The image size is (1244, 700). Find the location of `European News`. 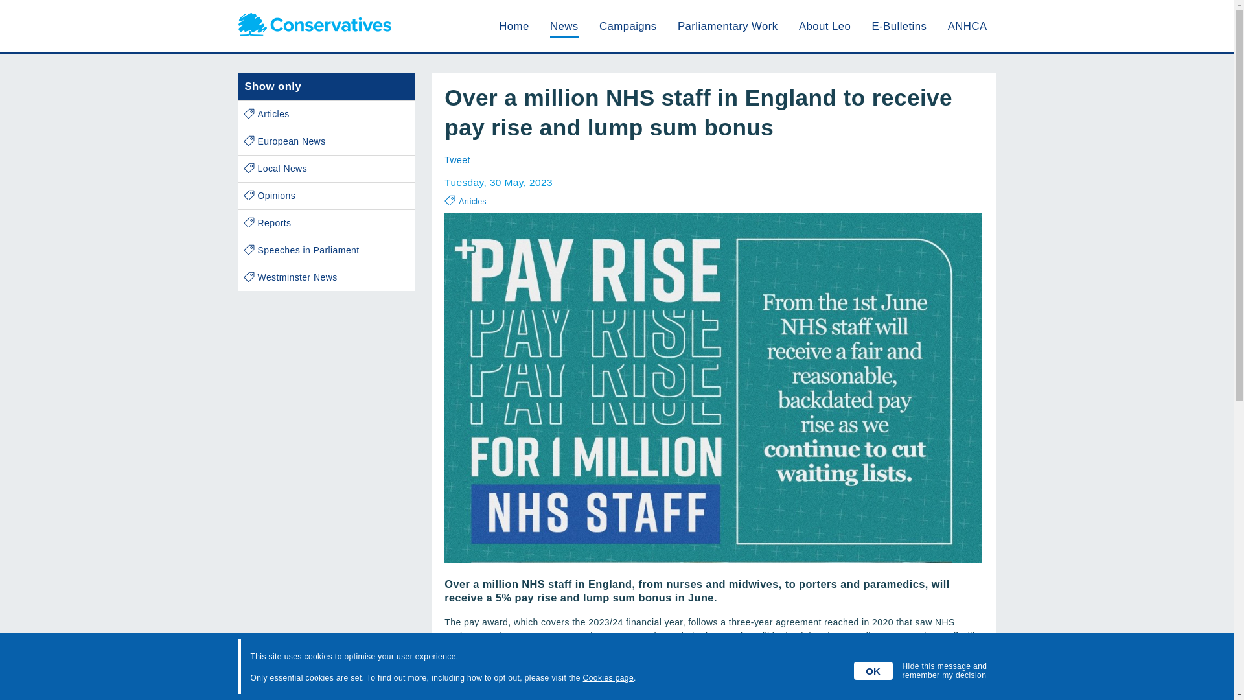

European News is located at coordinates (327, 141).